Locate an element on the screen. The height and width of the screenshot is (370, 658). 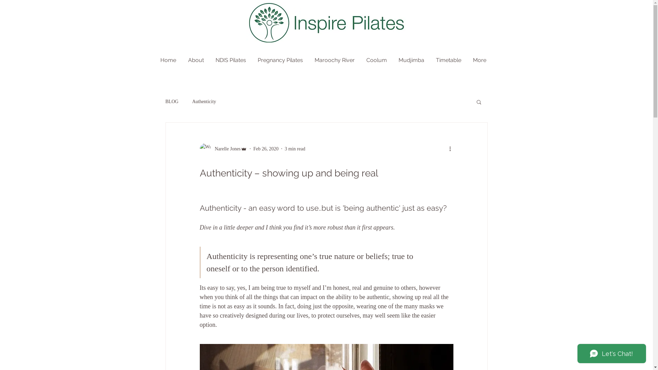
About is located at coordinates (198, 60).